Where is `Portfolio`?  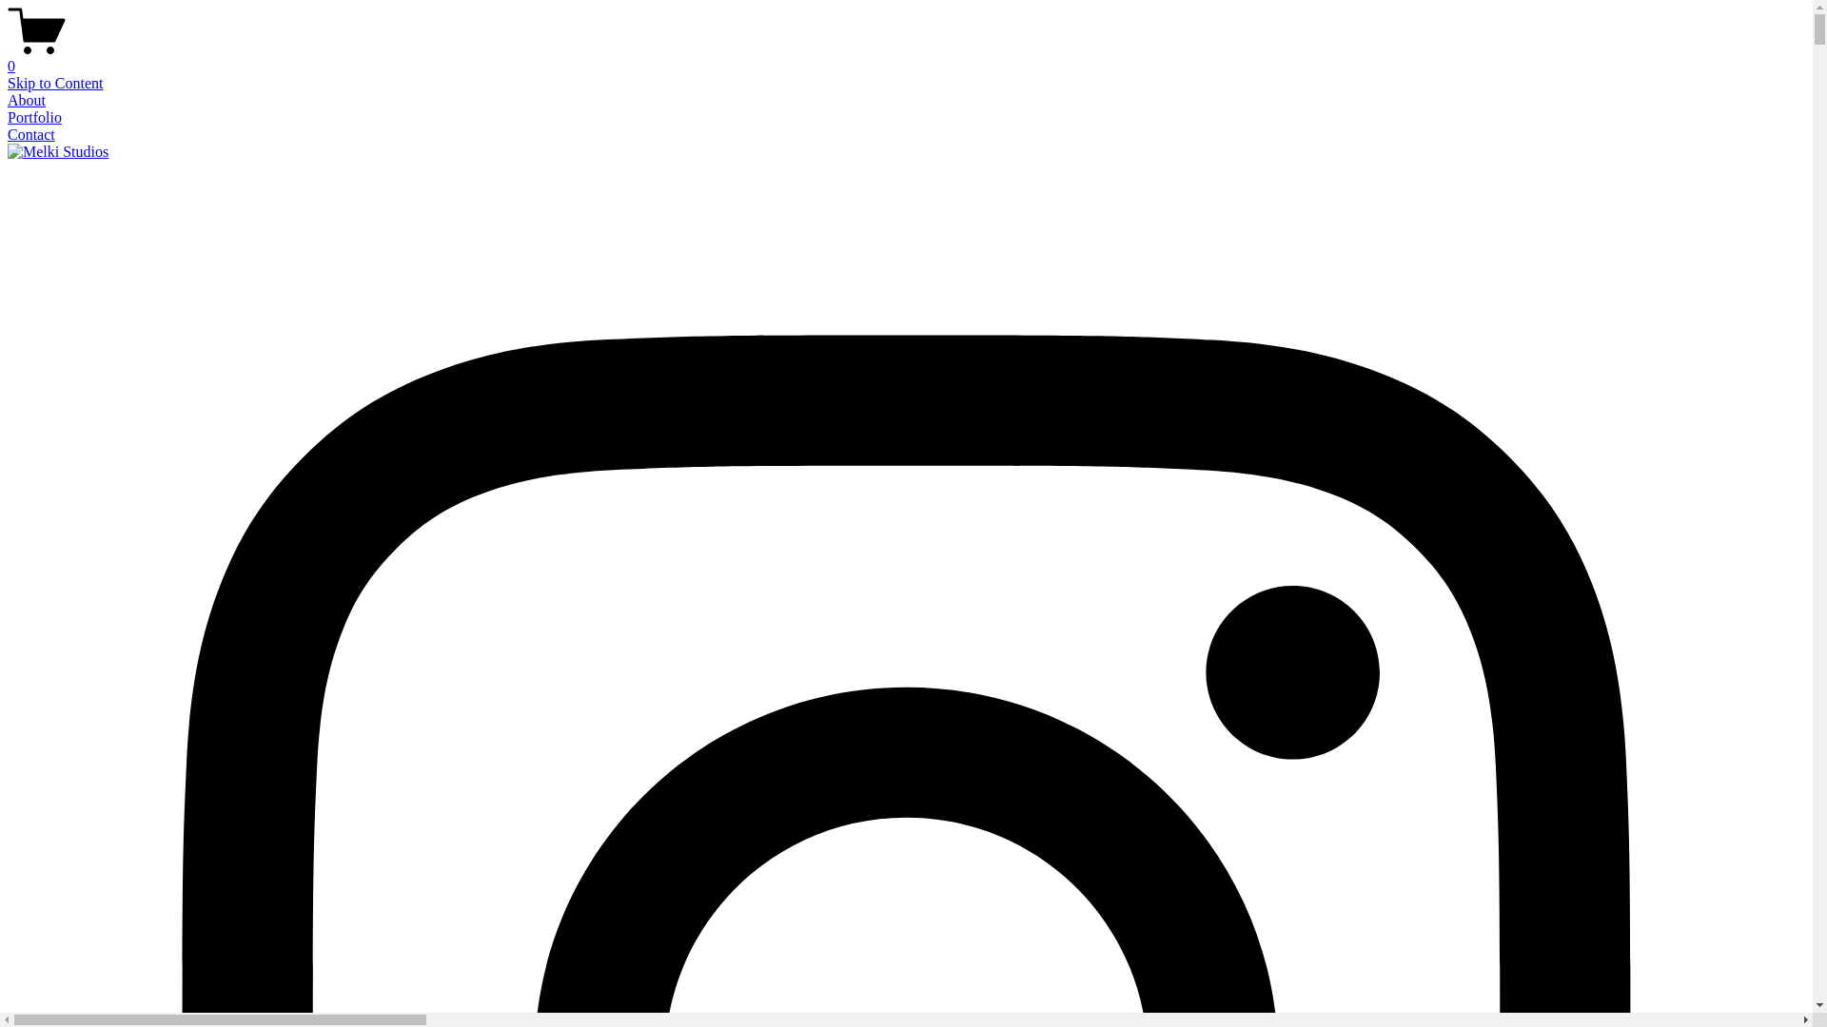 Portfolio is located at coordinates (34, 118).